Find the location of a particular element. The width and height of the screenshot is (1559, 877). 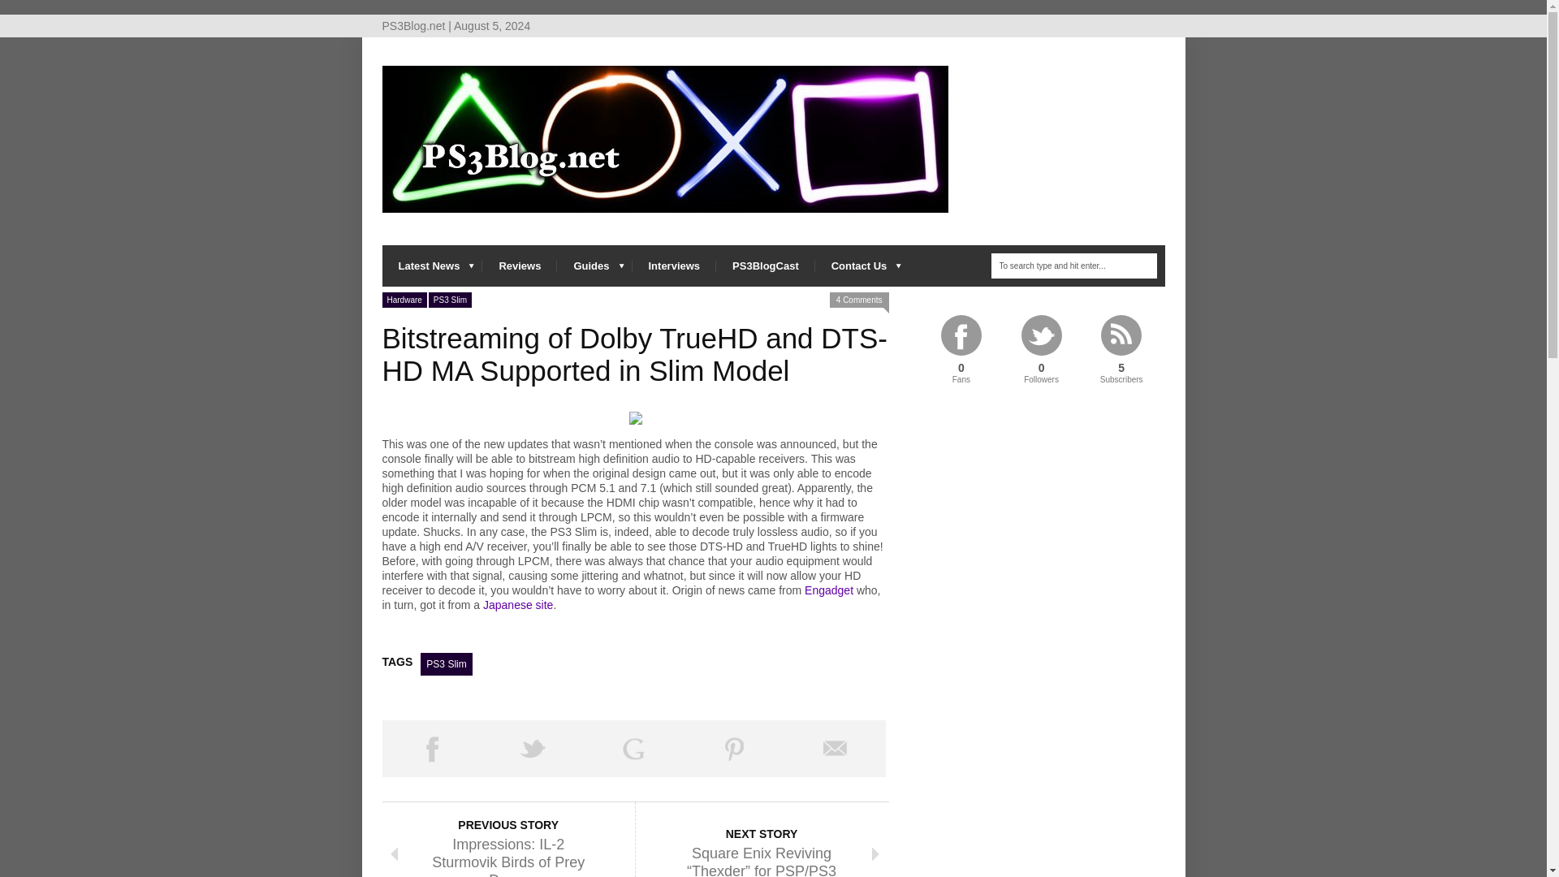

4 Comments is located at coordinates (859, 300).